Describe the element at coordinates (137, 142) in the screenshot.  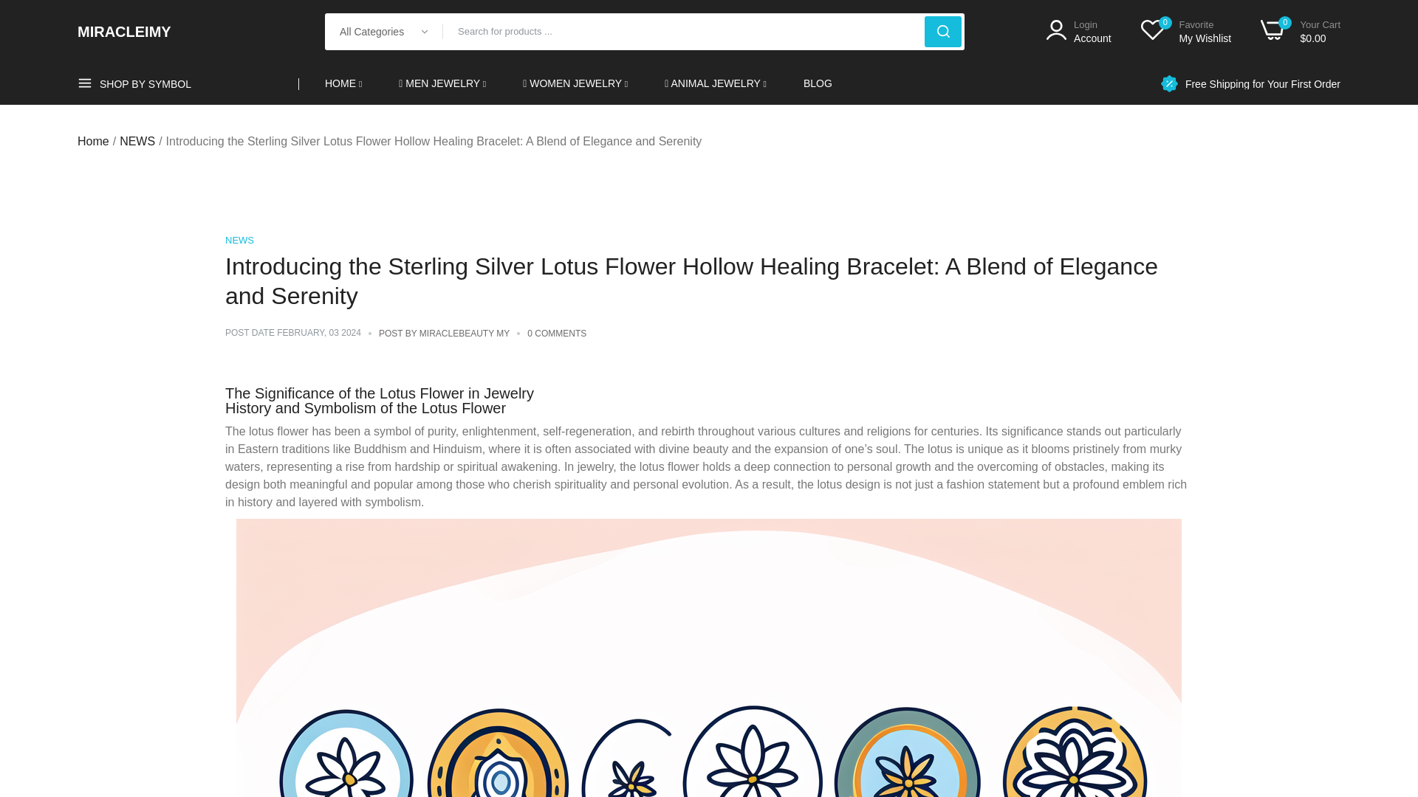
I see `NEWS` at that location.